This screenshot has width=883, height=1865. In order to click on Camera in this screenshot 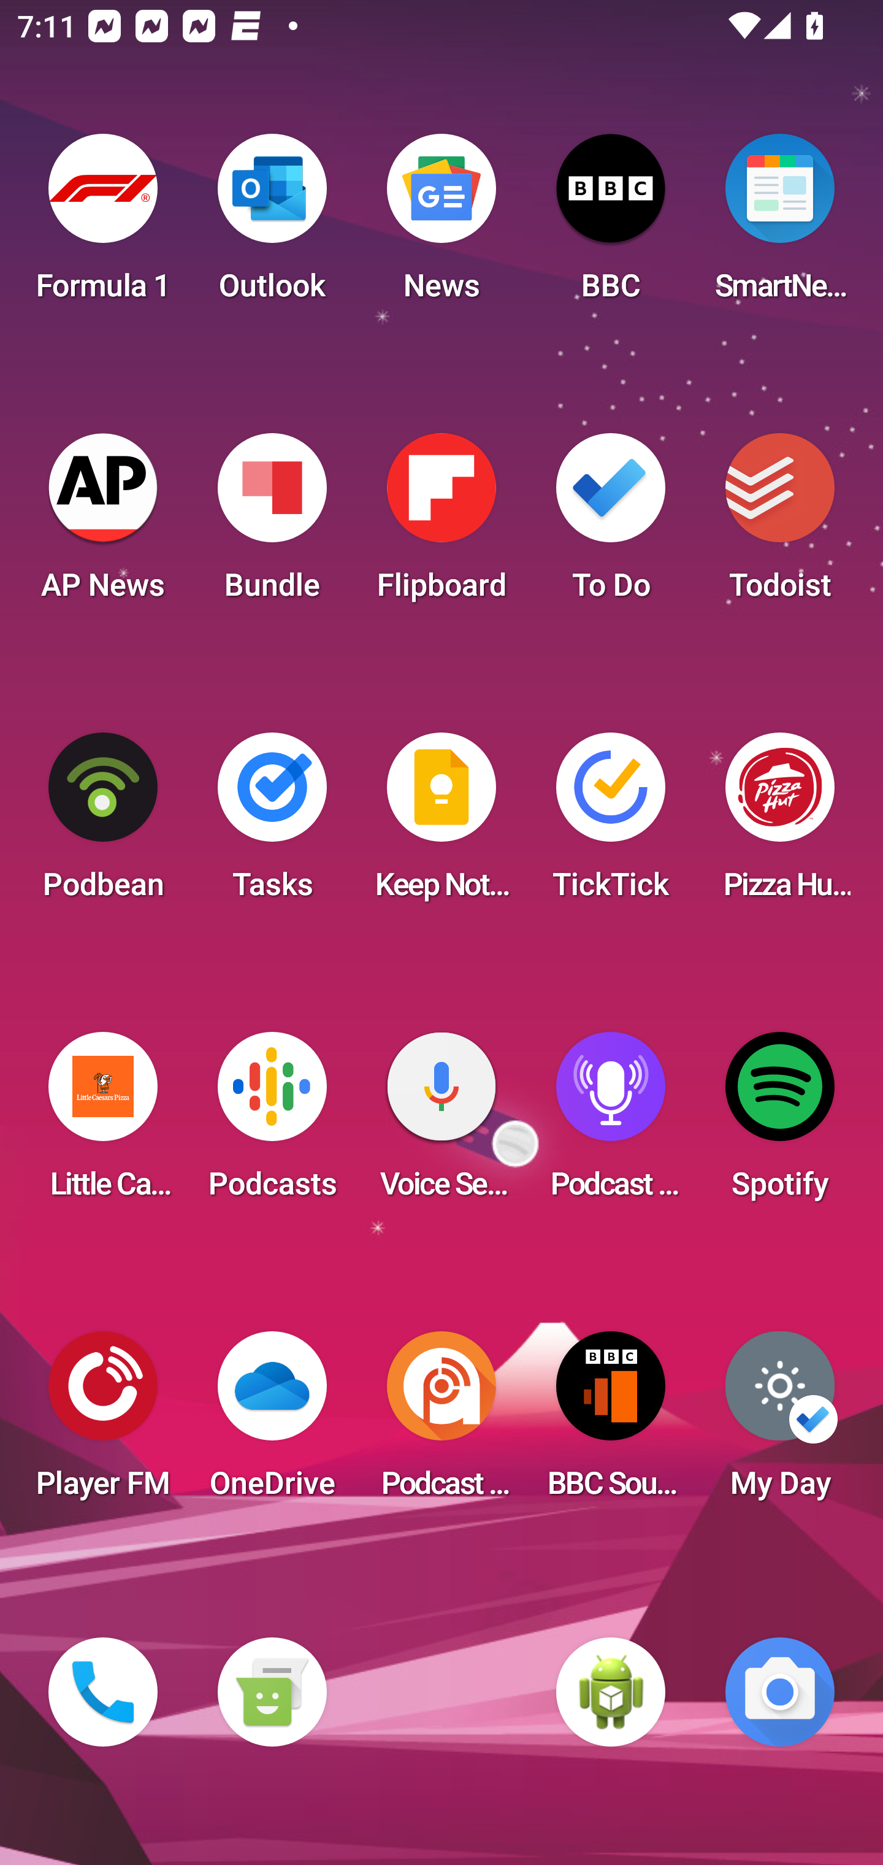, I will do `click(780, 1692)`.